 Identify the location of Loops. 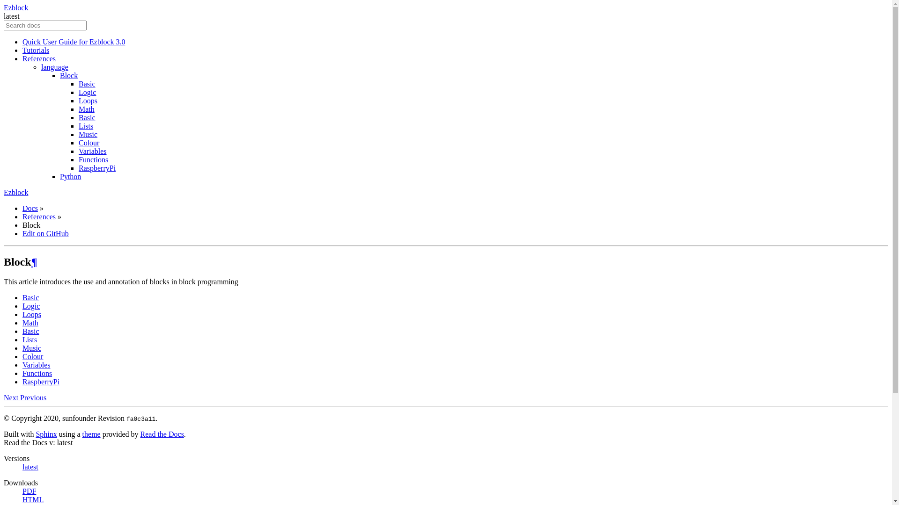
(32, 314).